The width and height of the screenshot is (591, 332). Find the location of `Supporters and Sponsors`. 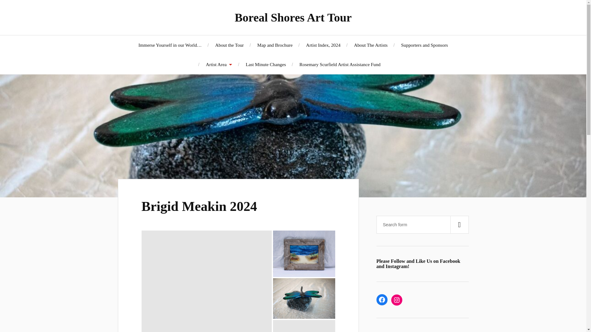

Supporters and Sponsors is located at coordinates (424, 45).